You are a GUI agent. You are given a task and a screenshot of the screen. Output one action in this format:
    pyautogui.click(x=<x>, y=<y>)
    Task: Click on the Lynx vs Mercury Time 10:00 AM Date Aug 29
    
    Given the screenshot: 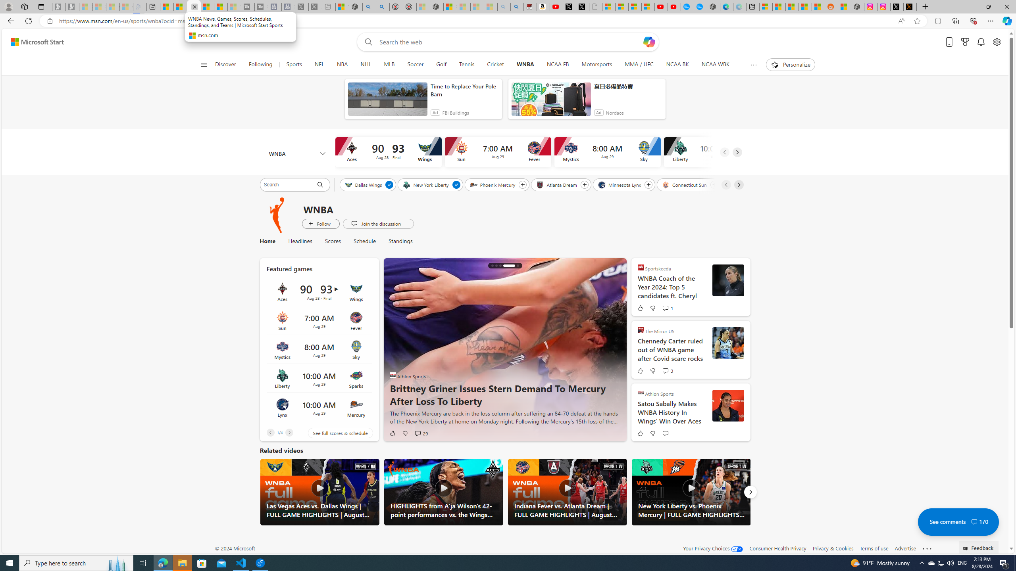 What is the action you would take?
    pyautogui.click(x=319, y=408)
    